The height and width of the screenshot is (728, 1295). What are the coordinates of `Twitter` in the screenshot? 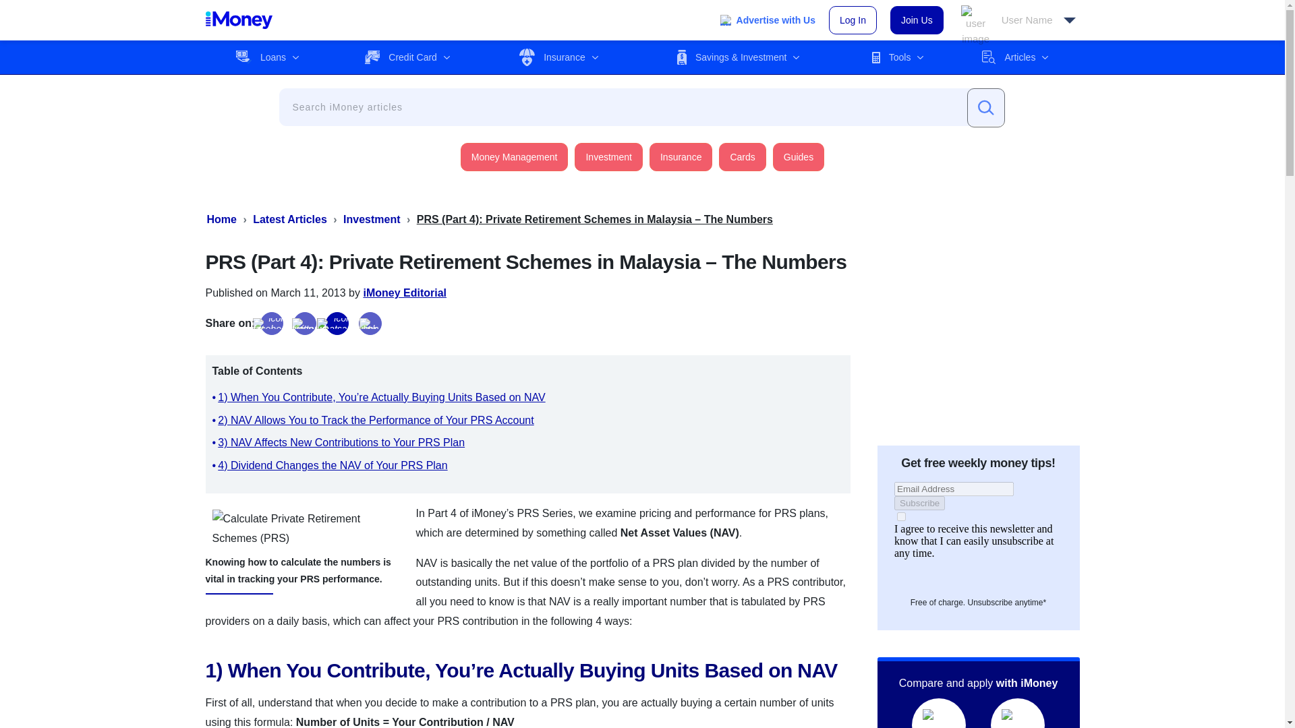 It's located at (305, 324).